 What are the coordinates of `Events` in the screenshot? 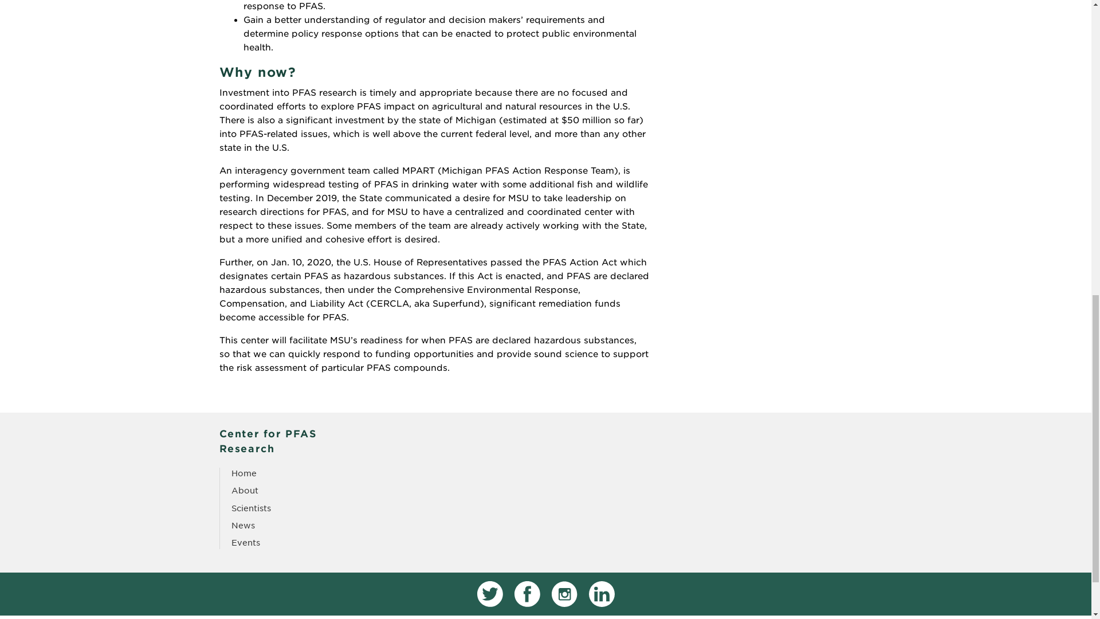 It's located at (245, 542).